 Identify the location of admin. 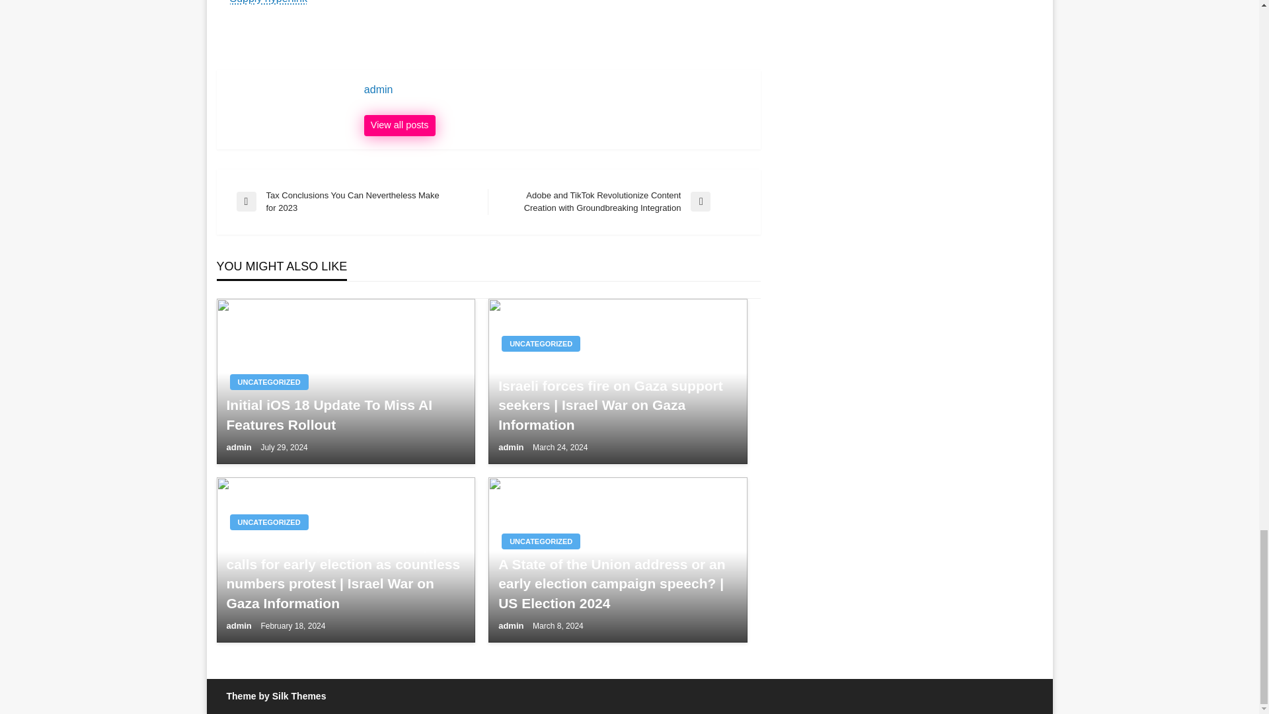
(555, 90).